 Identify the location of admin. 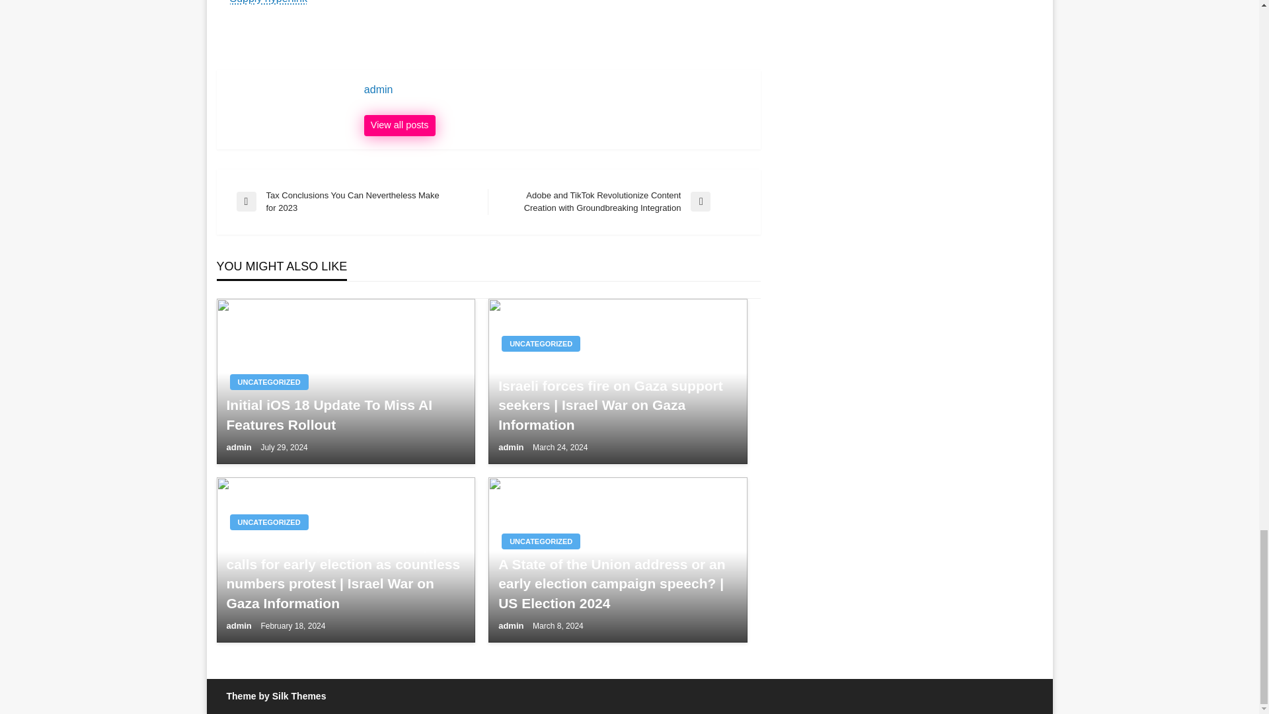
(555, 90).